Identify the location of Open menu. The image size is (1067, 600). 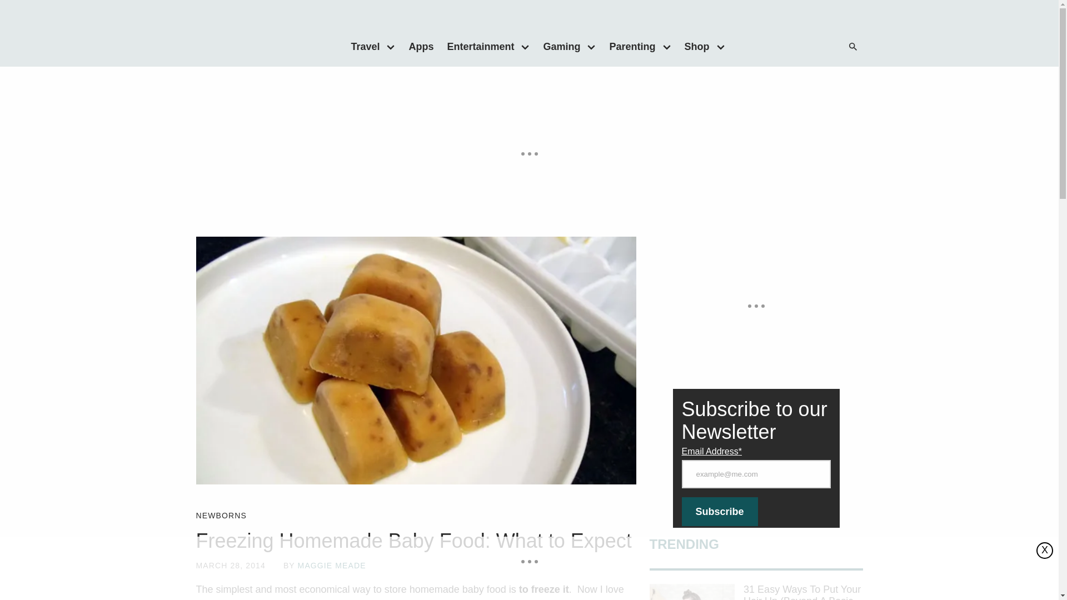
(720, 46).